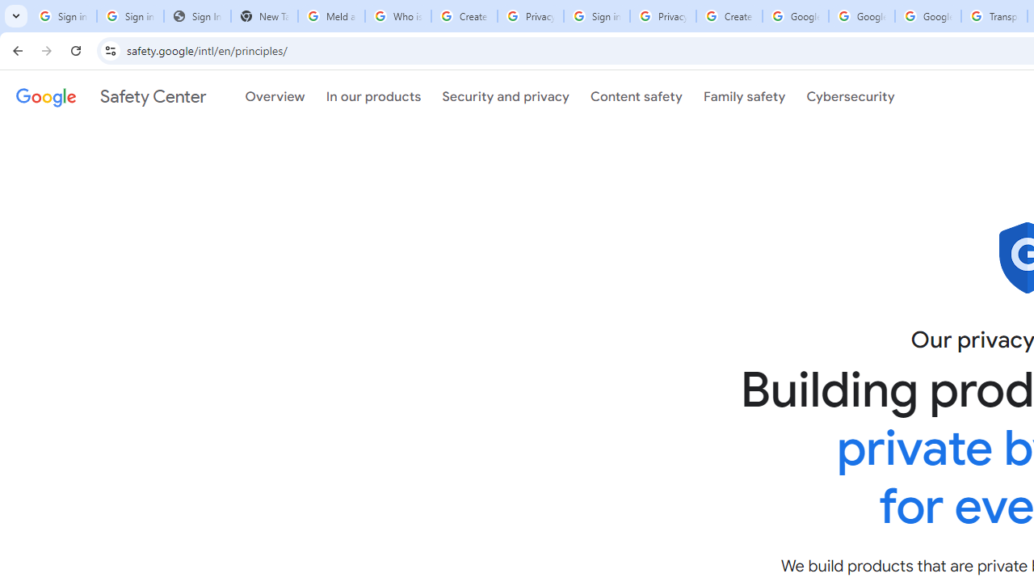 The image size is (1034, 582). Describe the element at coordinates (397, 16) in the screenshot. I see `Who is my administrator? - Google Account Help` at that location.